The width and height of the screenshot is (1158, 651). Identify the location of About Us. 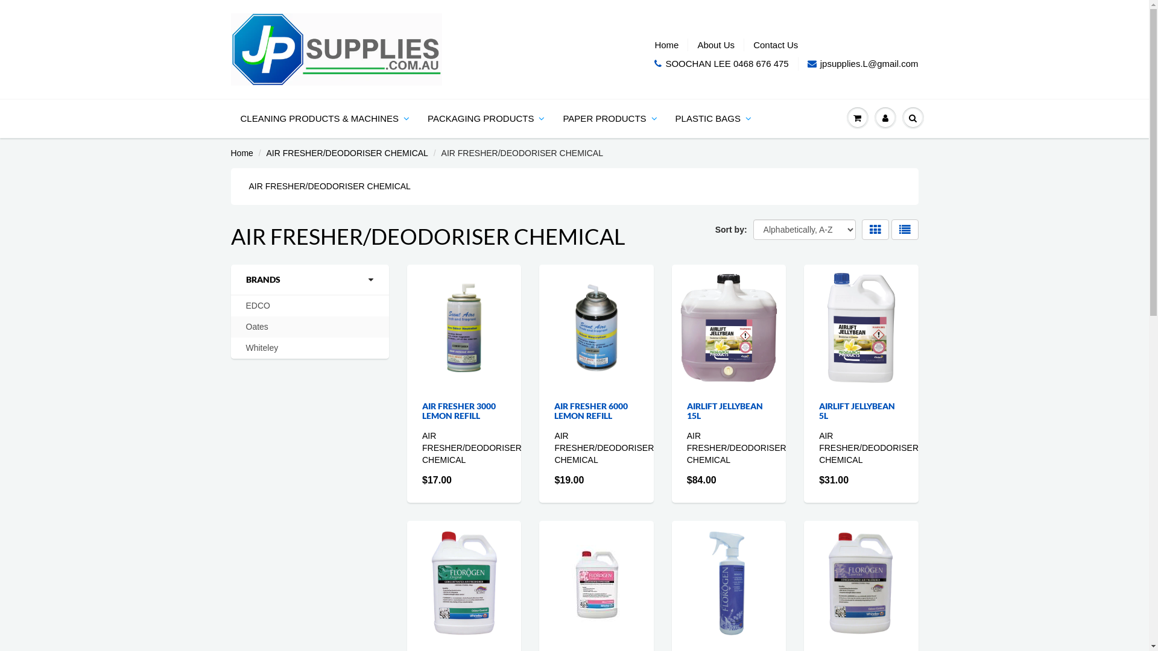
(716, 45).